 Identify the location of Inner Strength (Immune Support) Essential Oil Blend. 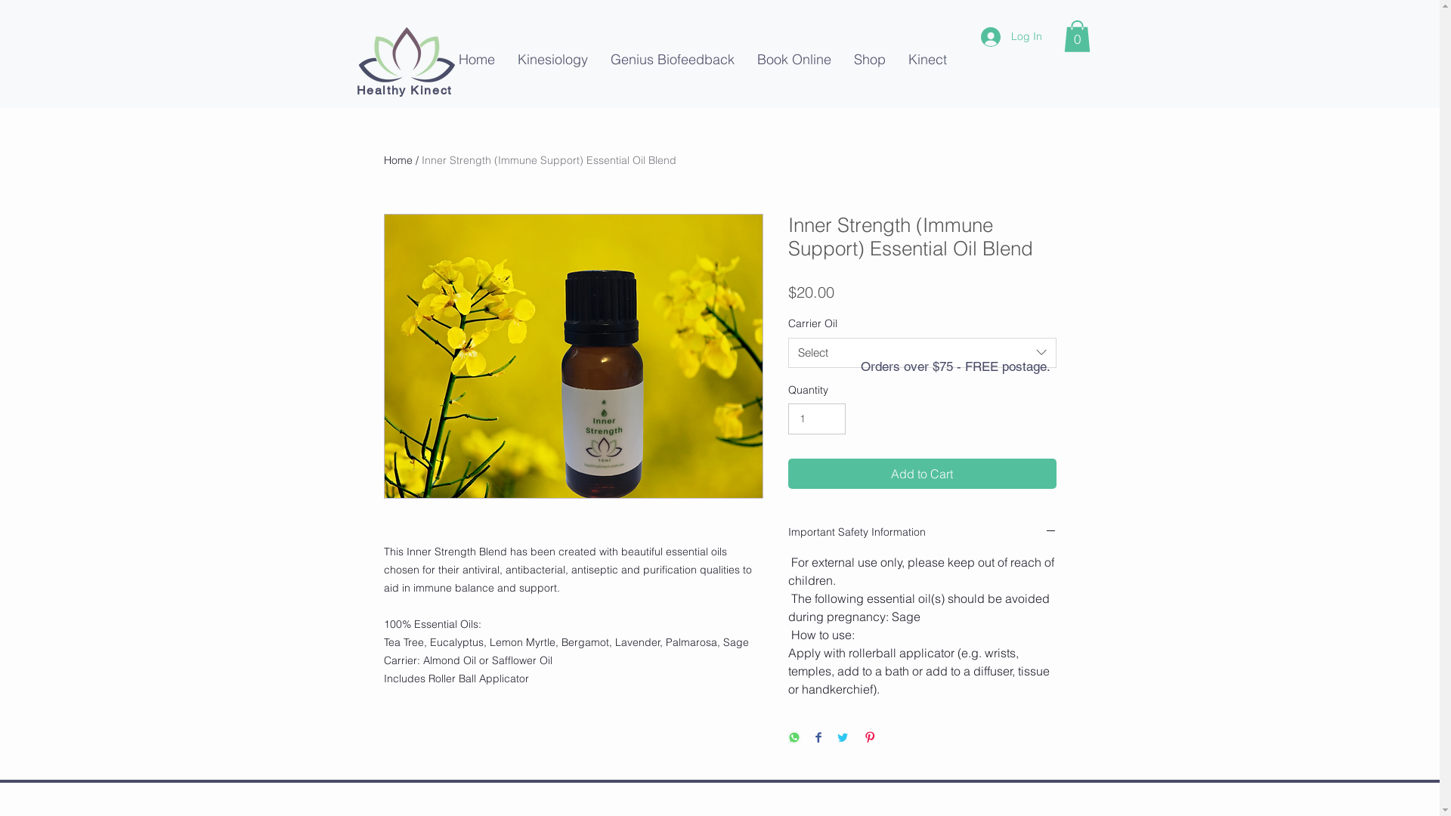
(549, 160).